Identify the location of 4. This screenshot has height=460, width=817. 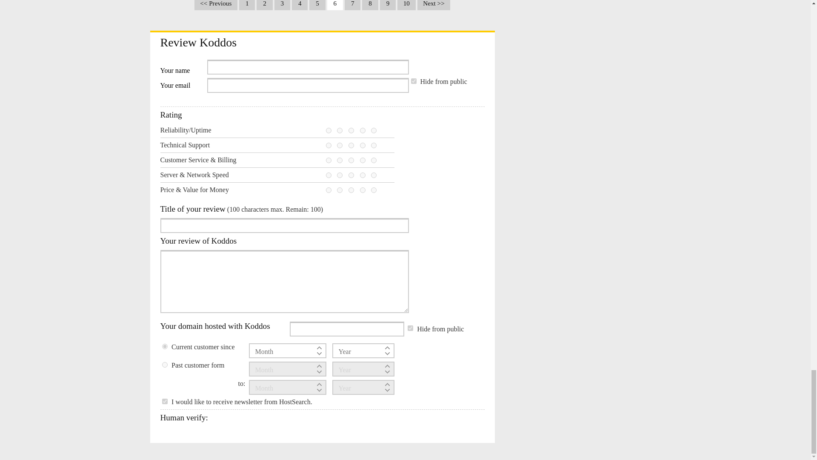
(363, 145).